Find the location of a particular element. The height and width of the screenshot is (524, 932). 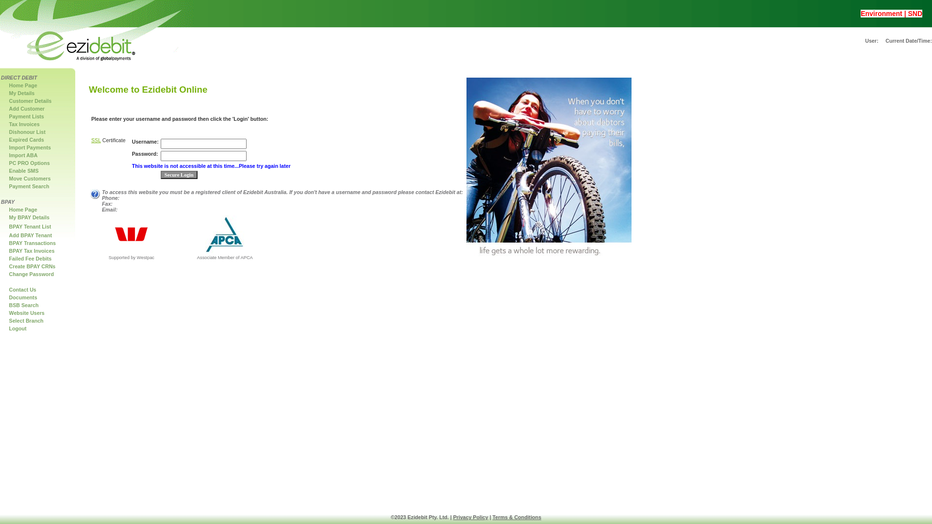

Home Page is located at coordinates (23, 210).